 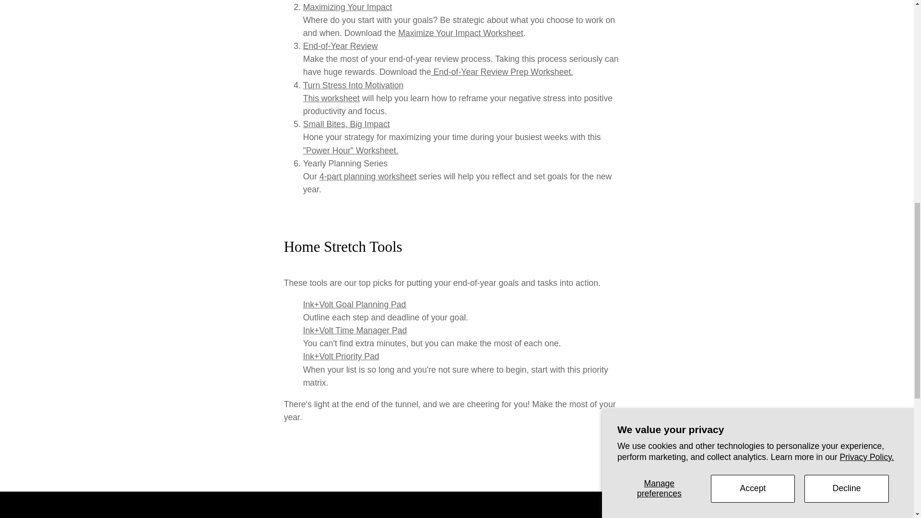 I want to click on priority notepad, so click(x=341, y=356).